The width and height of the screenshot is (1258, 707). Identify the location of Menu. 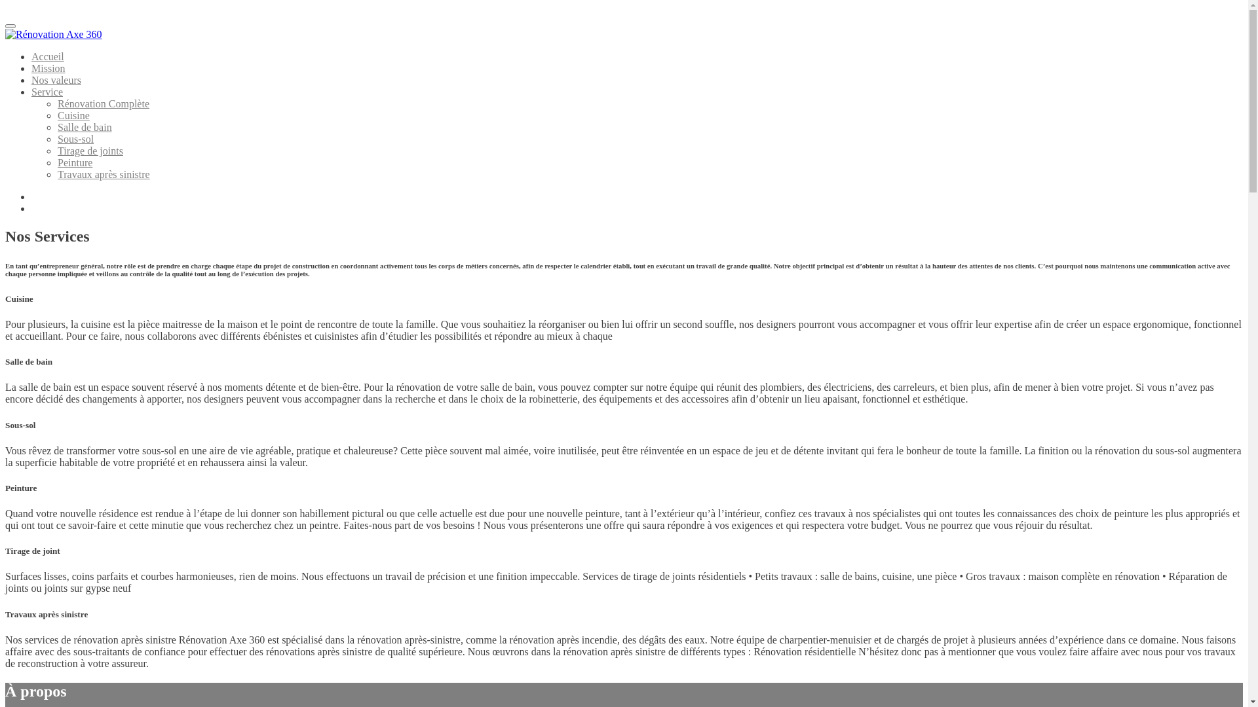
(10, 26).